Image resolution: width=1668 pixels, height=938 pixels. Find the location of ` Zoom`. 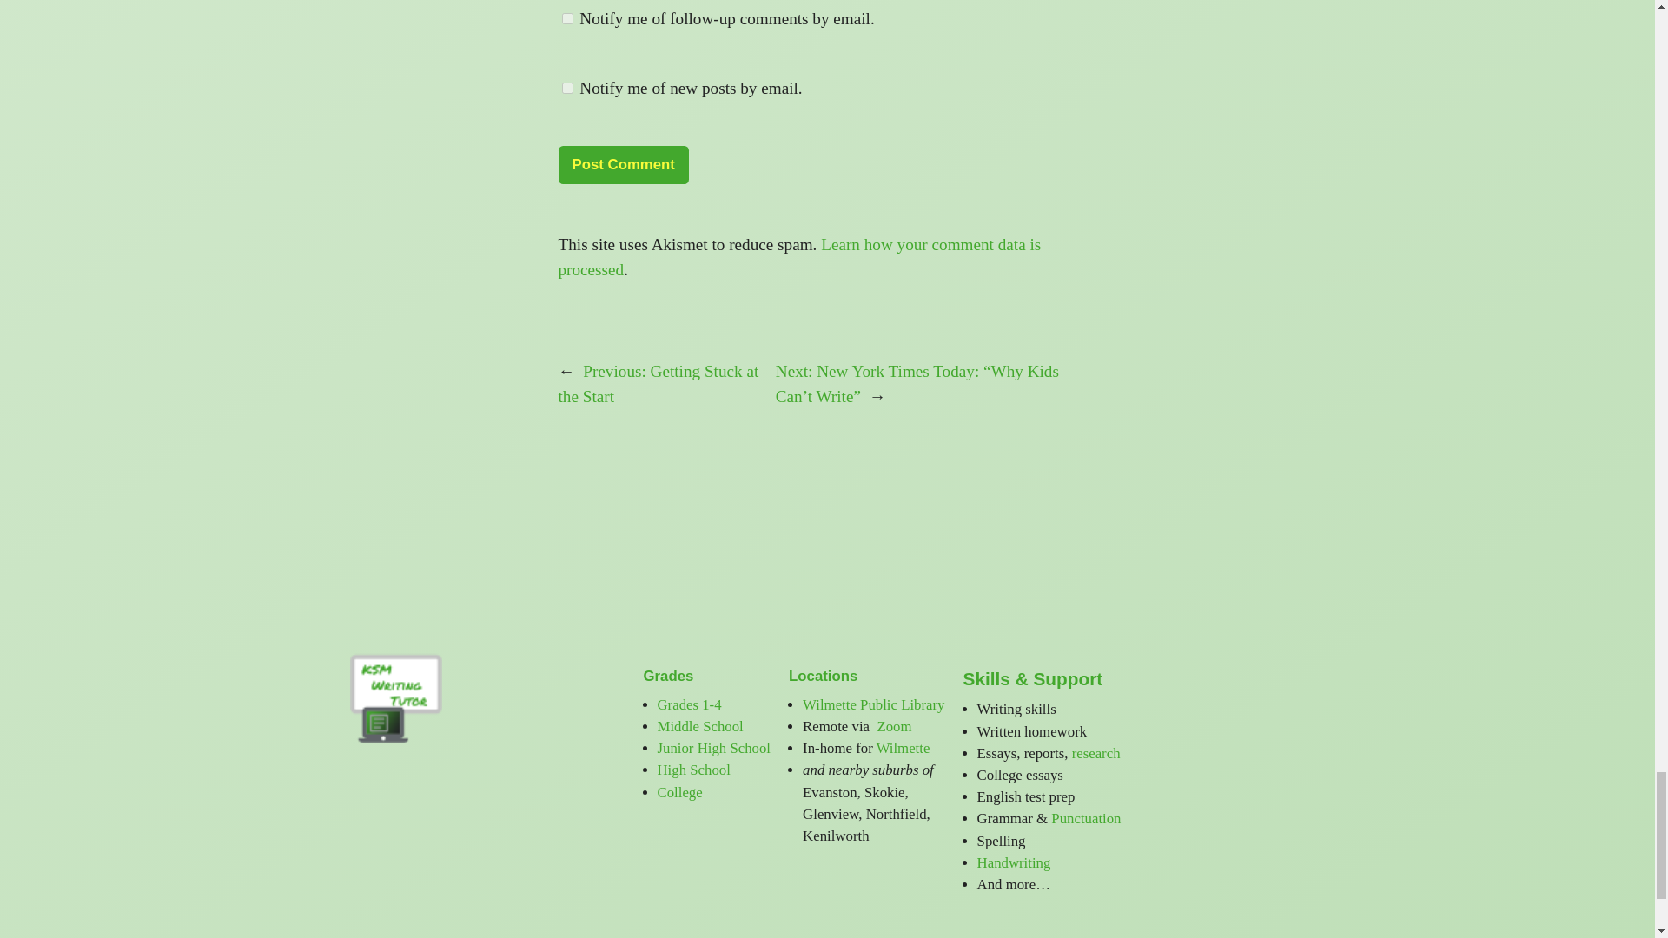

 Zoom is located at coordinates (891, 726).